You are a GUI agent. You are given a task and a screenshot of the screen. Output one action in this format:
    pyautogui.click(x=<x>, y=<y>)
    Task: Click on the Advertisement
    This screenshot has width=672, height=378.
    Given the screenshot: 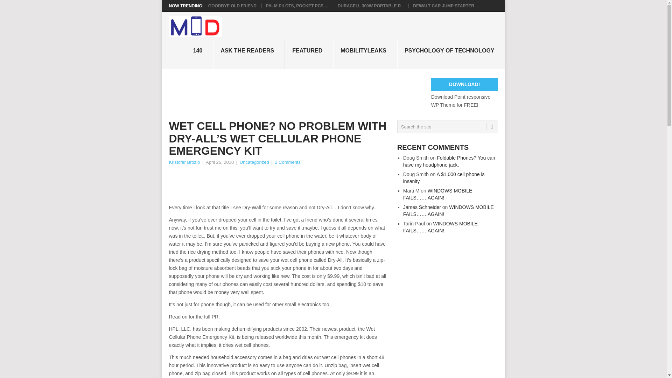 What is the action you would take?
    pyautogui.click(x=296, y=185)
    